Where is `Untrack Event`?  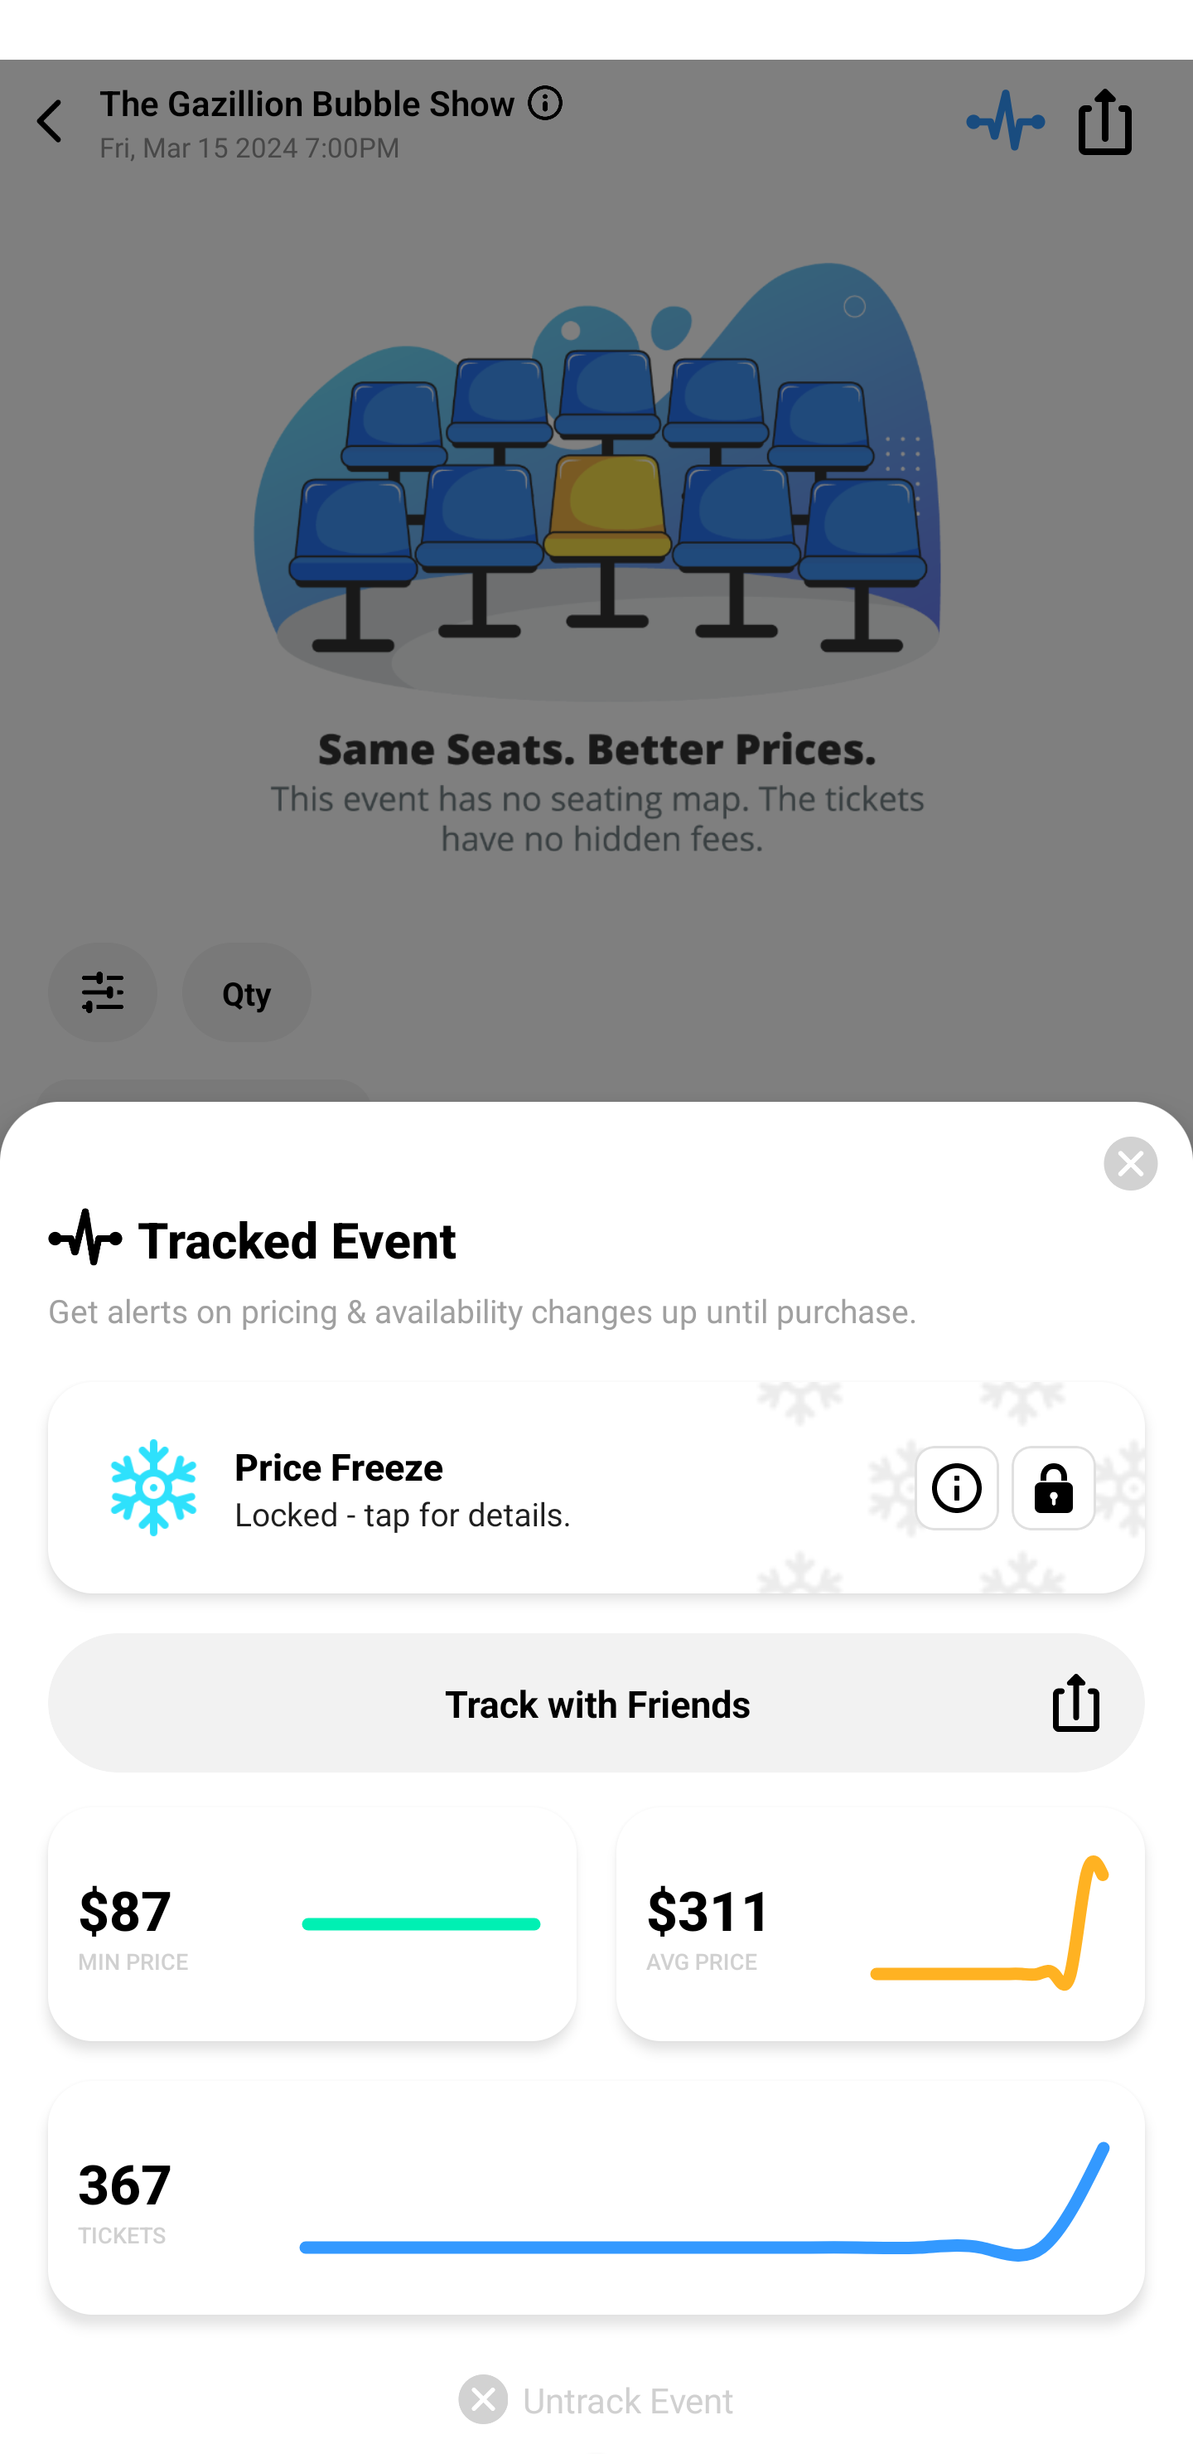 Untrack Event is located at coordinates (596, 2399).